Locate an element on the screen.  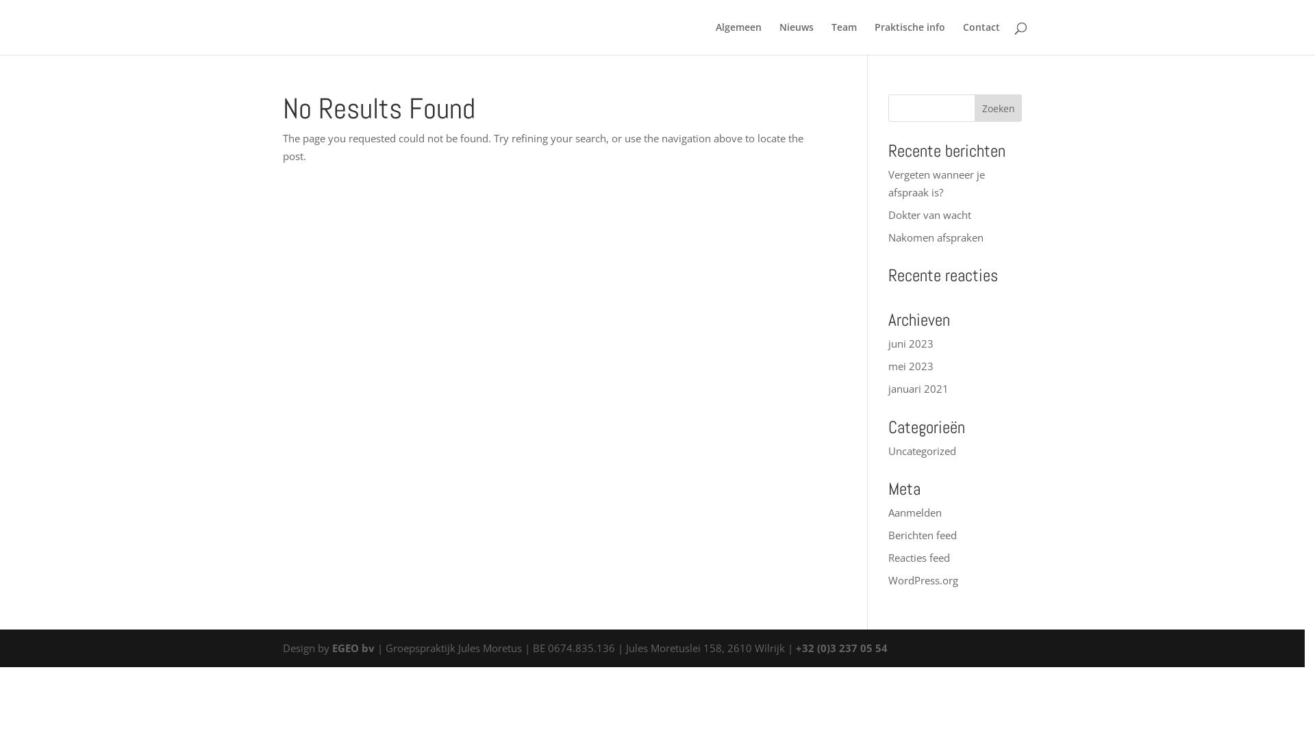
Berichten feed is located at coordinates (923, 535).